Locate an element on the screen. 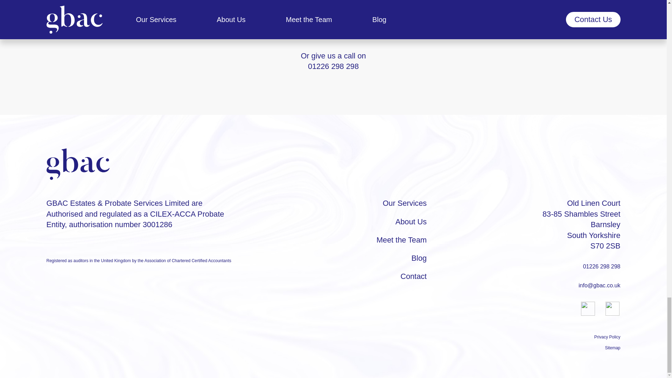 Image resolution: width=672 pixels, height=378 pixels. Sitemap is located at coordinates (612, 348).